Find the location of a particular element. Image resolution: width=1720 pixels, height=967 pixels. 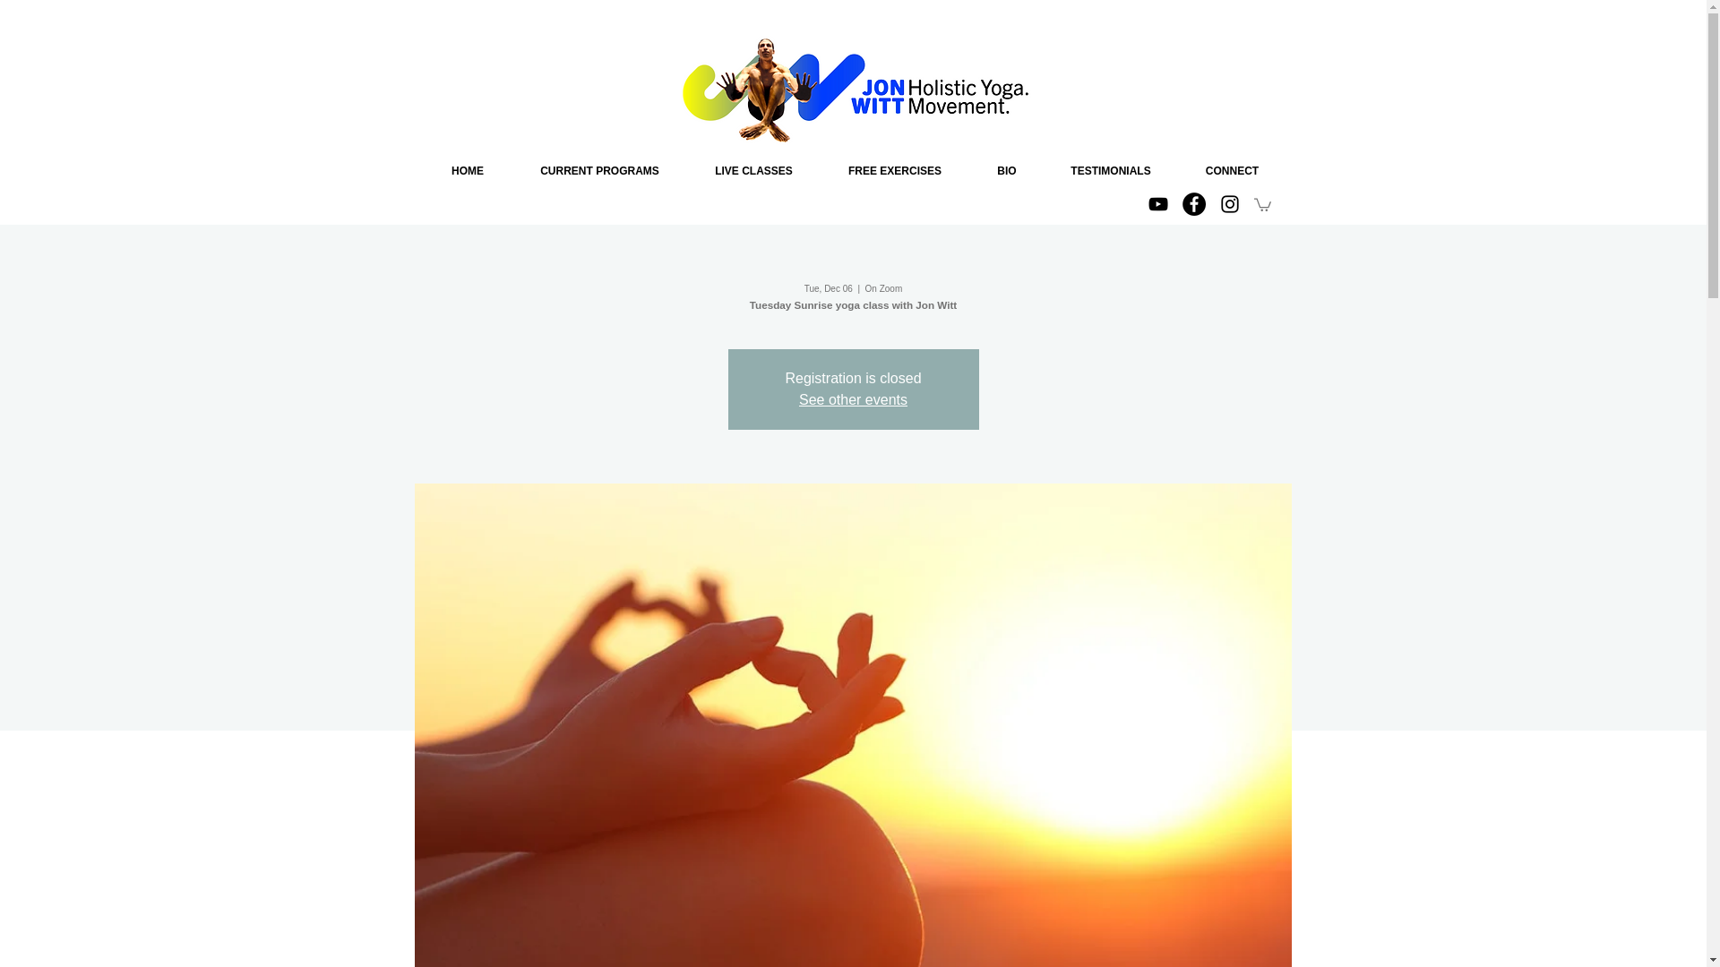

See other events is located at coordinates (853, 399).